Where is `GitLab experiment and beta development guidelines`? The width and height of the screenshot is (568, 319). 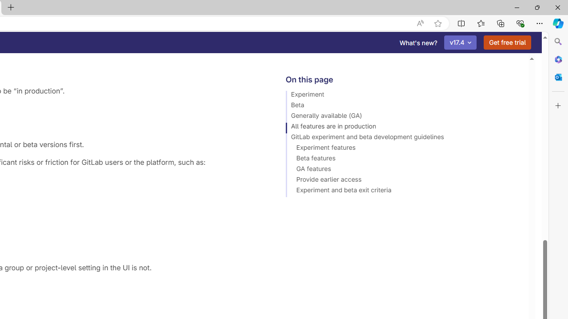 GitLab experiment and beta development guidelines is located at coordinates (403, 138).